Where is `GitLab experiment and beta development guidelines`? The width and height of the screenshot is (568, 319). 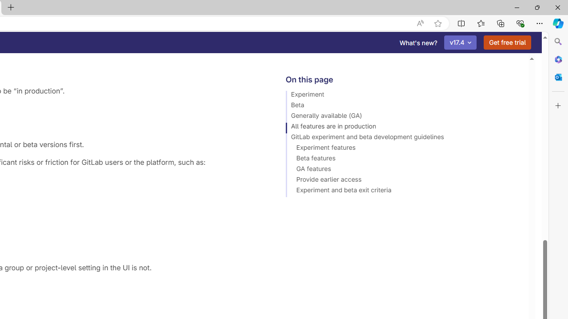 GitLab experiment and beta development guidelines is located at coordinates (403, 138).